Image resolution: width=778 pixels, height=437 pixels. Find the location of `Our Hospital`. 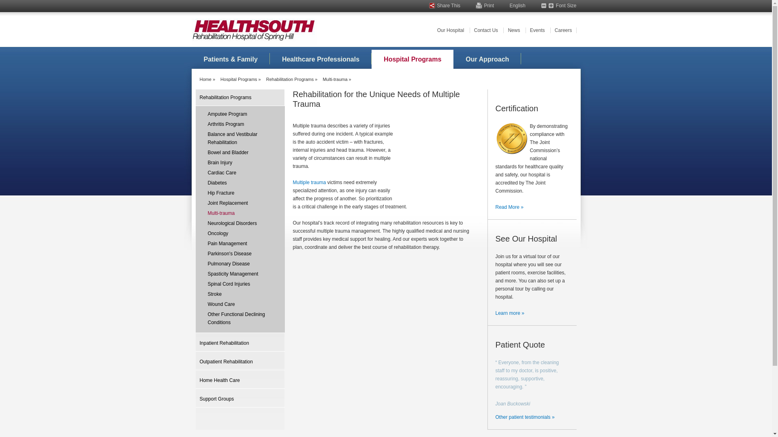

Our Hospital is located at coordinates (451, 30).